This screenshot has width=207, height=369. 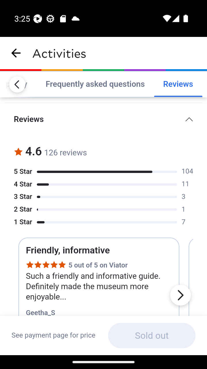 I want to click on Frequently asked questions, so click(x=95, y=84).